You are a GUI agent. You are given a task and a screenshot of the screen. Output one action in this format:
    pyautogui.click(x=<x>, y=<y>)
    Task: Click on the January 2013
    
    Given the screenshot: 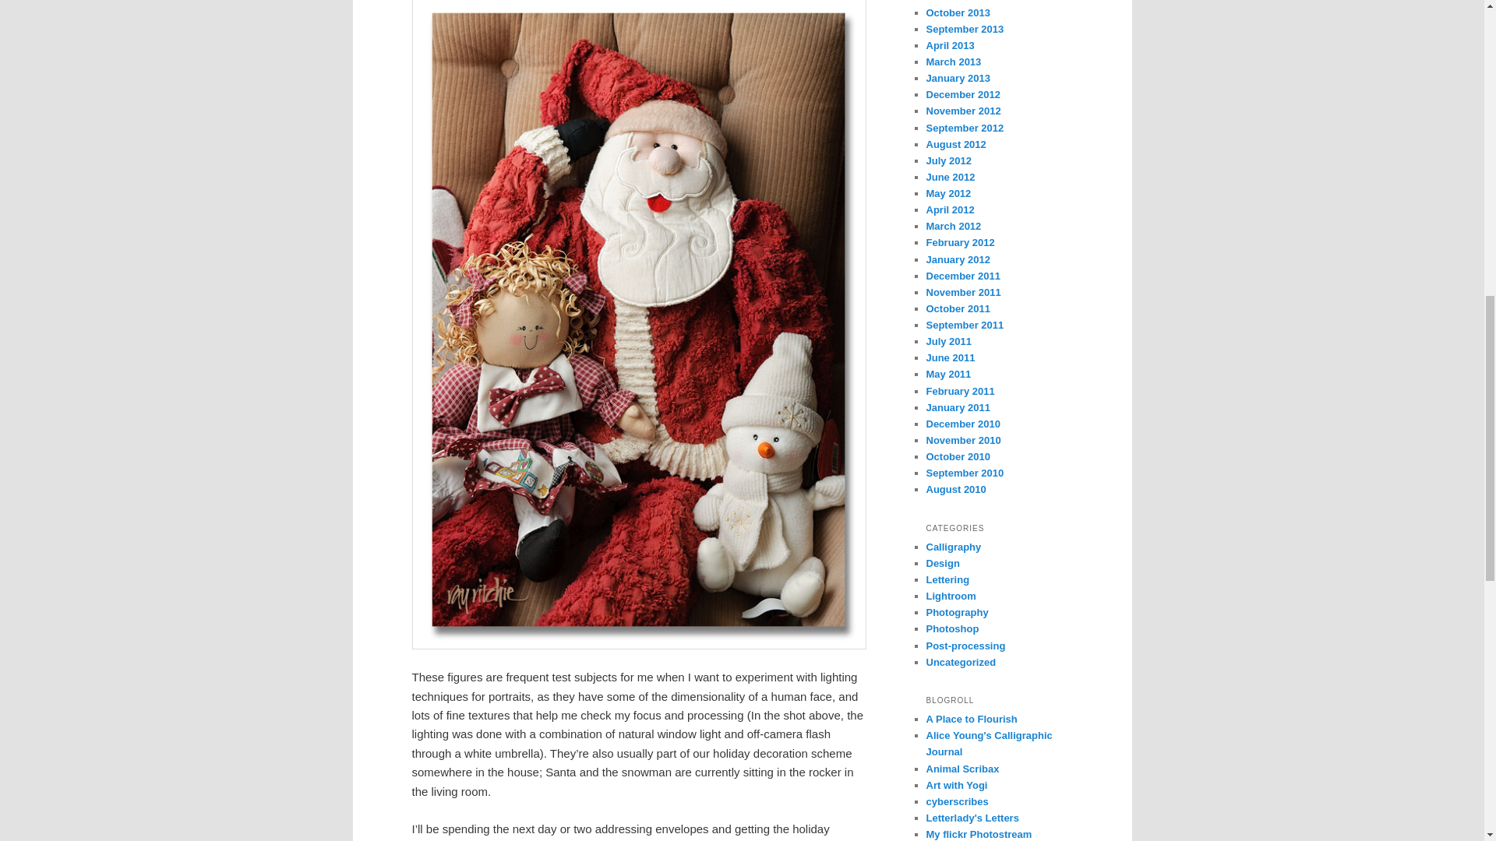 What is the action you would take?
    pyautogui.click(x=957, y=78)
    